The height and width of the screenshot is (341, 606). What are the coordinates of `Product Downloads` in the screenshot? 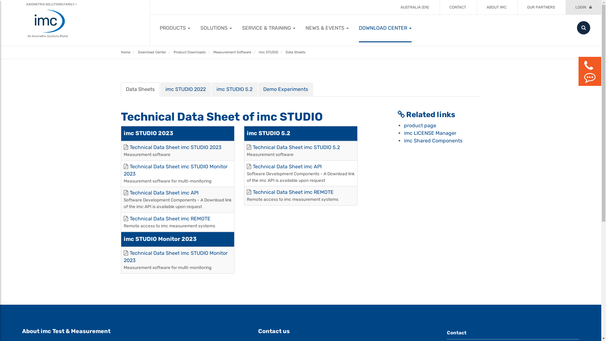 It's located at (190, 52).